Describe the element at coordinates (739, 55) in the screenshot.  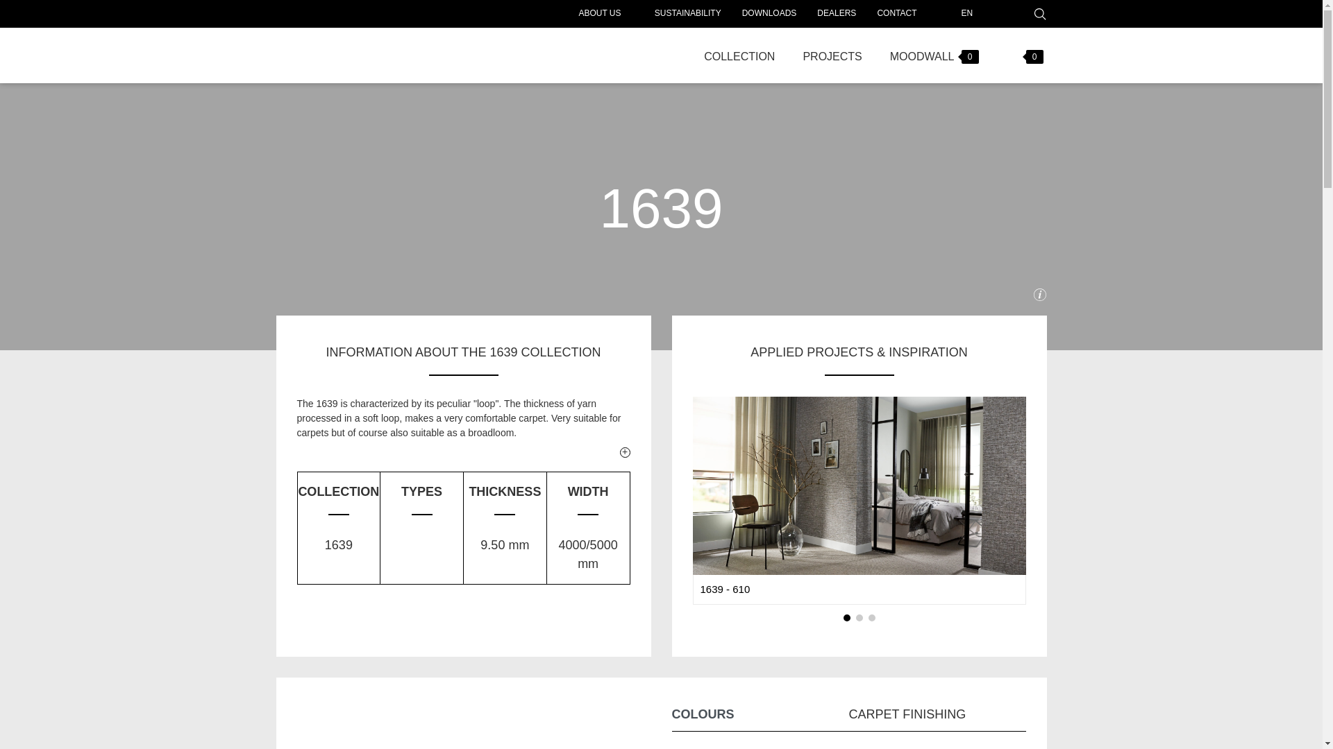
I see `COLLECTION` at that location.